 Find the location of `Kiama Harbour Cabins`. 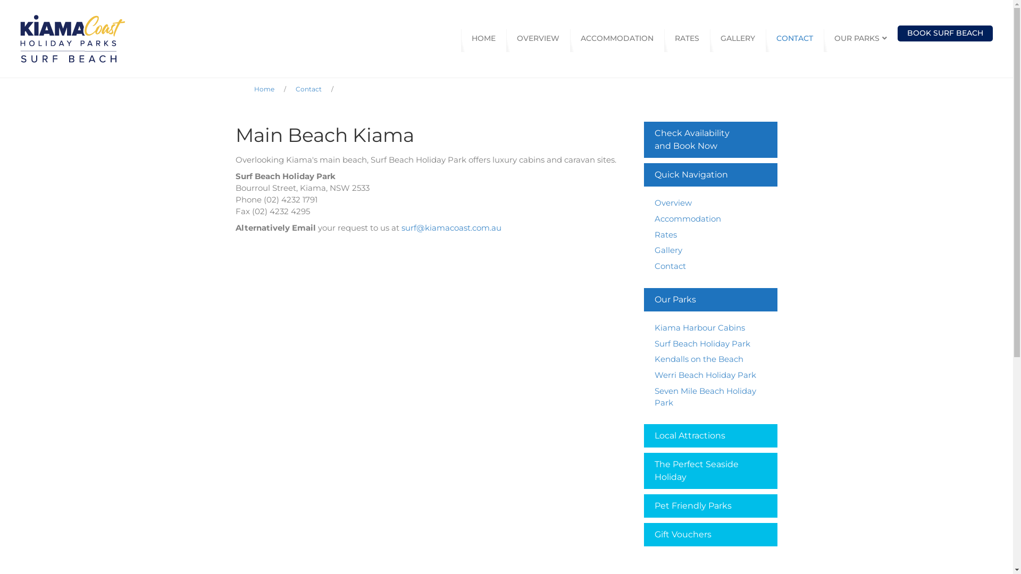

Kiama Harbour Cabins is located at coordinates (700, 327).